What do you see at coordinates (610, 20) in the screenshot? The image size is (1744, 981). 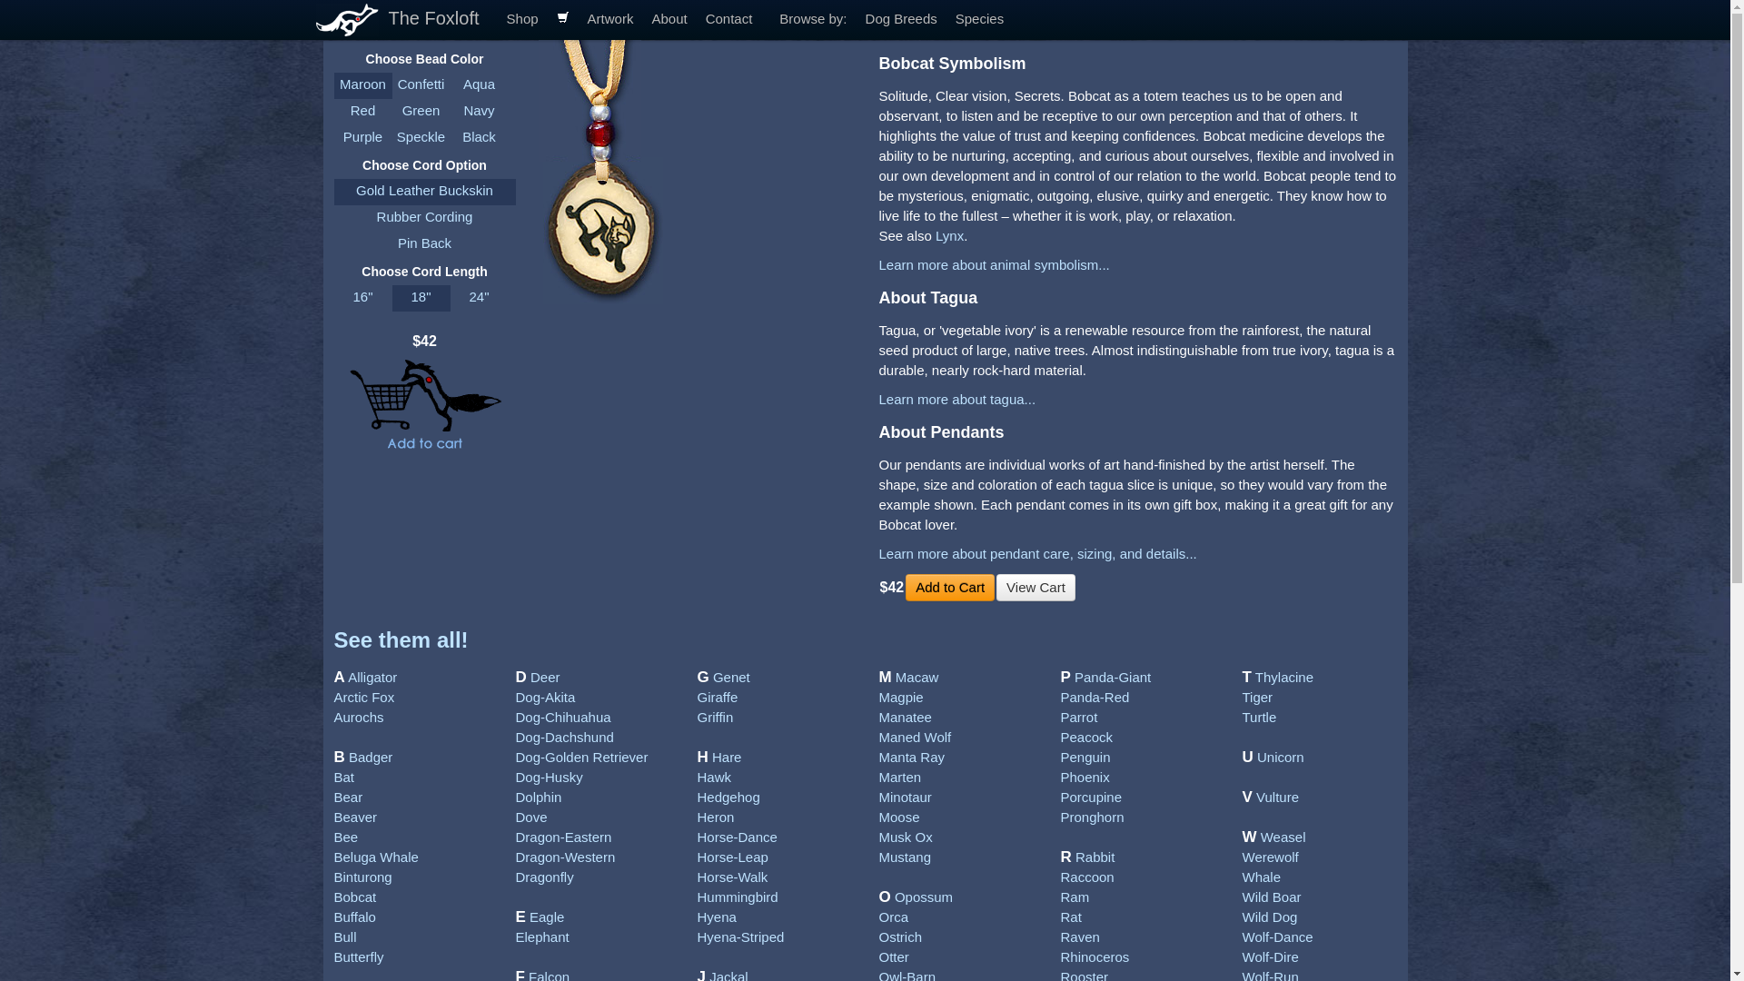 I see `Artwork` at bounding box center [610, 20].